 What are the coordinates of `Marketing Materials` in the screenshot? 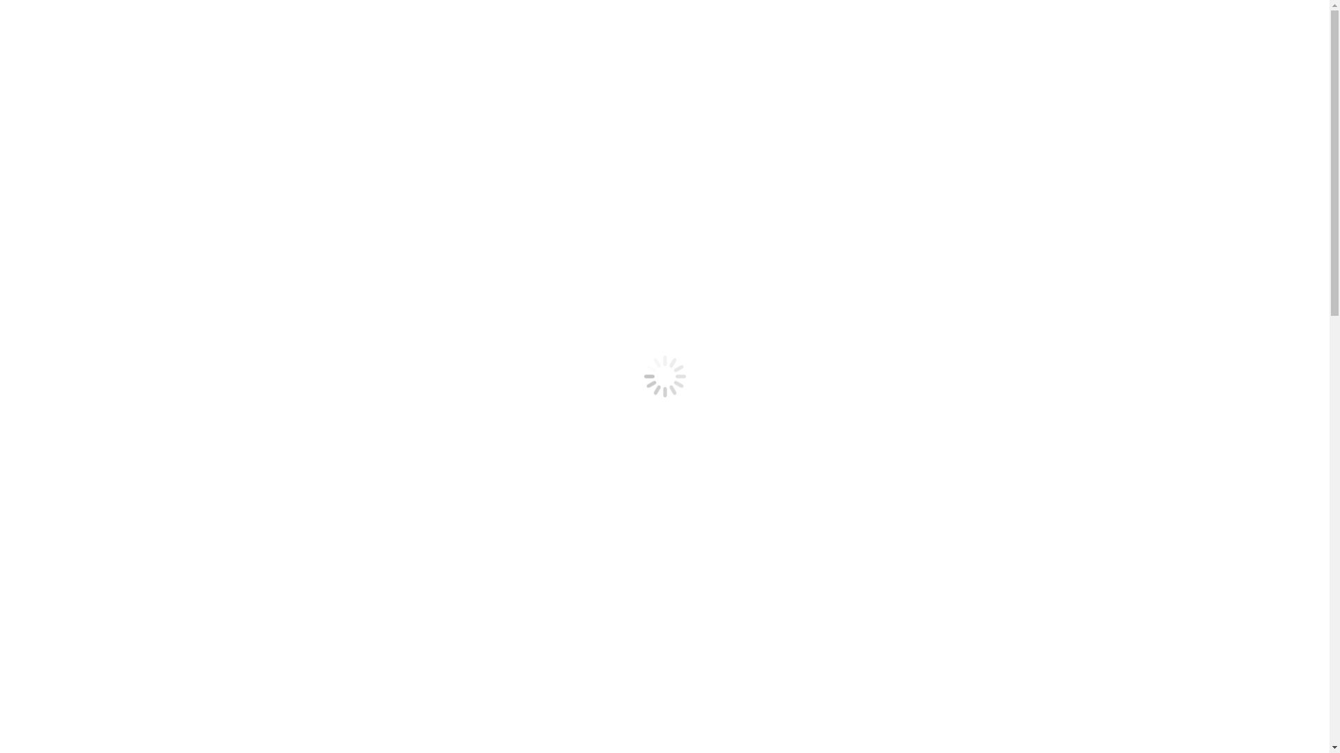 It's located at (535, 55).